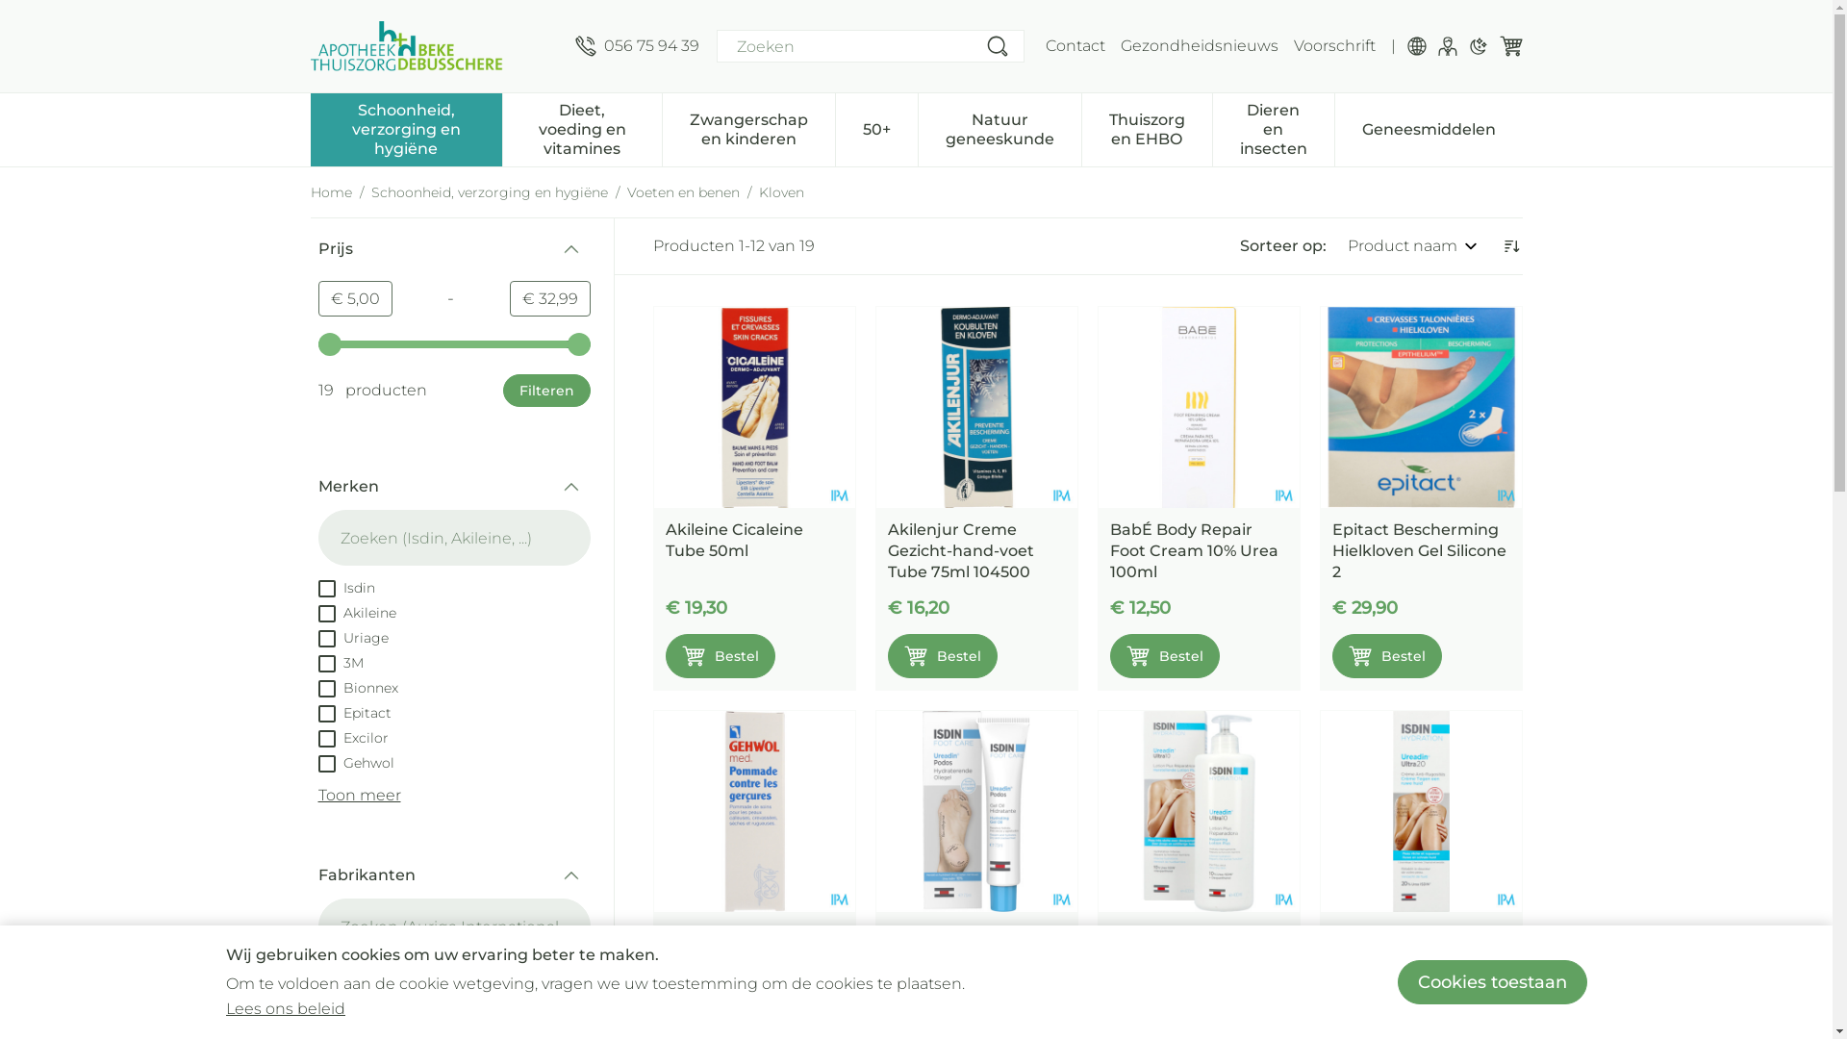 This screenshot has width=1847, height=1039. I want to click on Zoeken, so click(997, 46).